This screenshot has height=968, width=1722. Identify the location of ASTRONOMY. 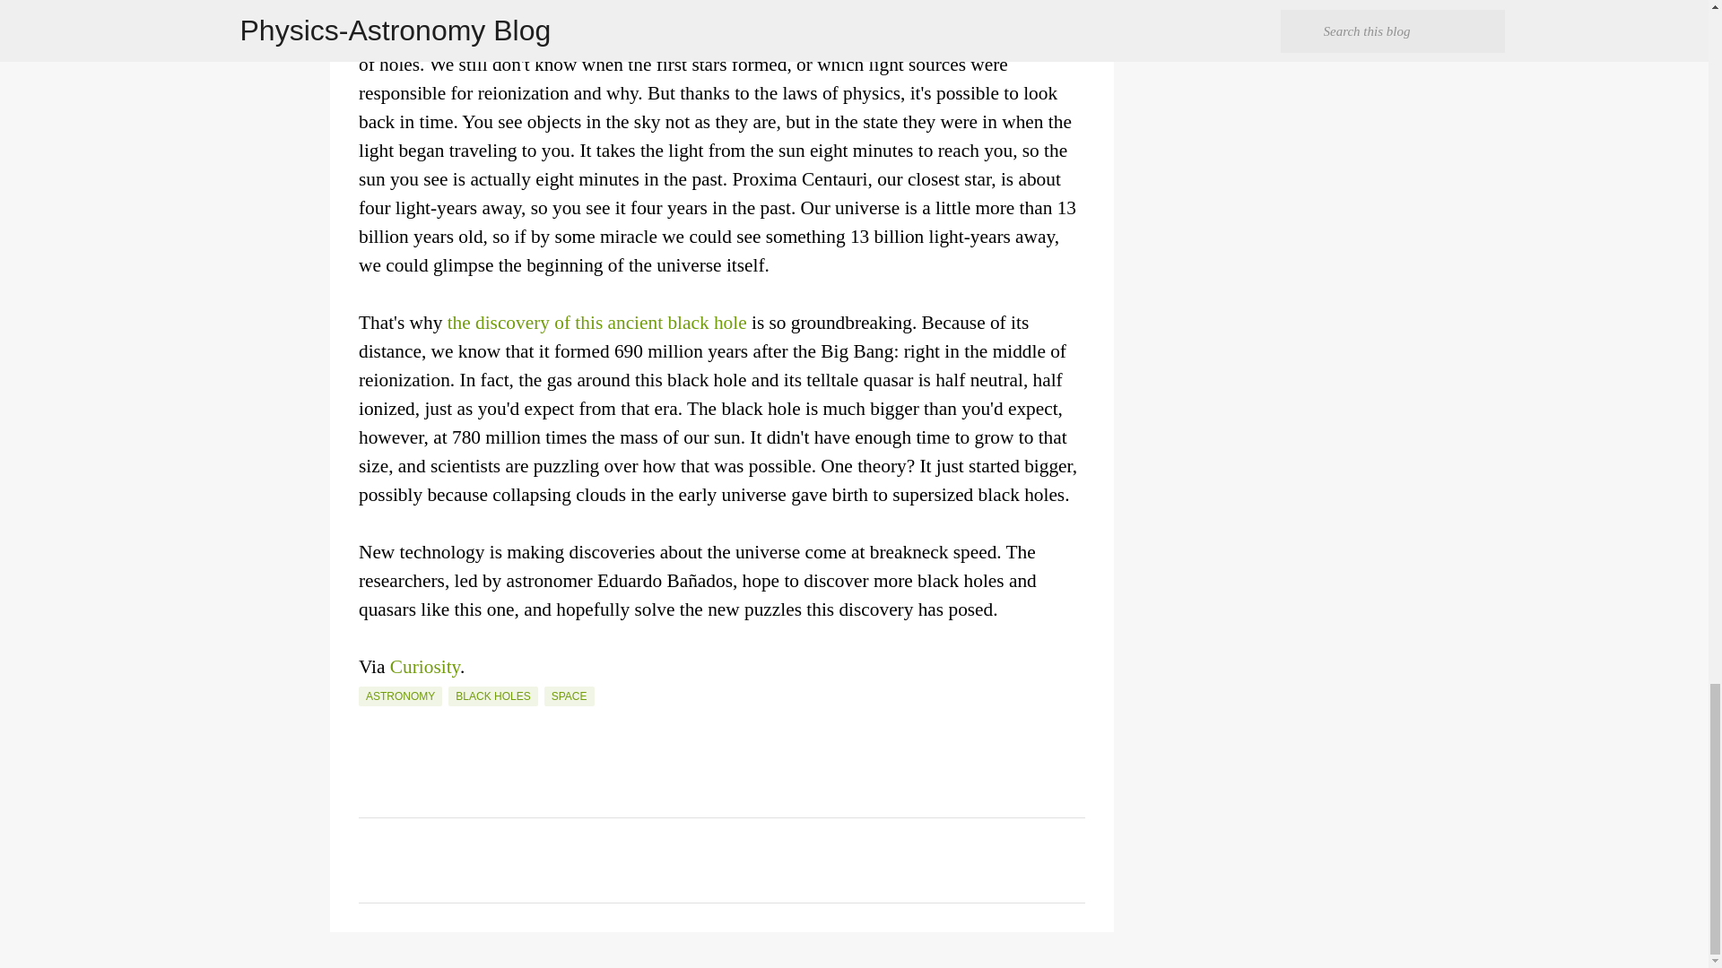
(400, 696).